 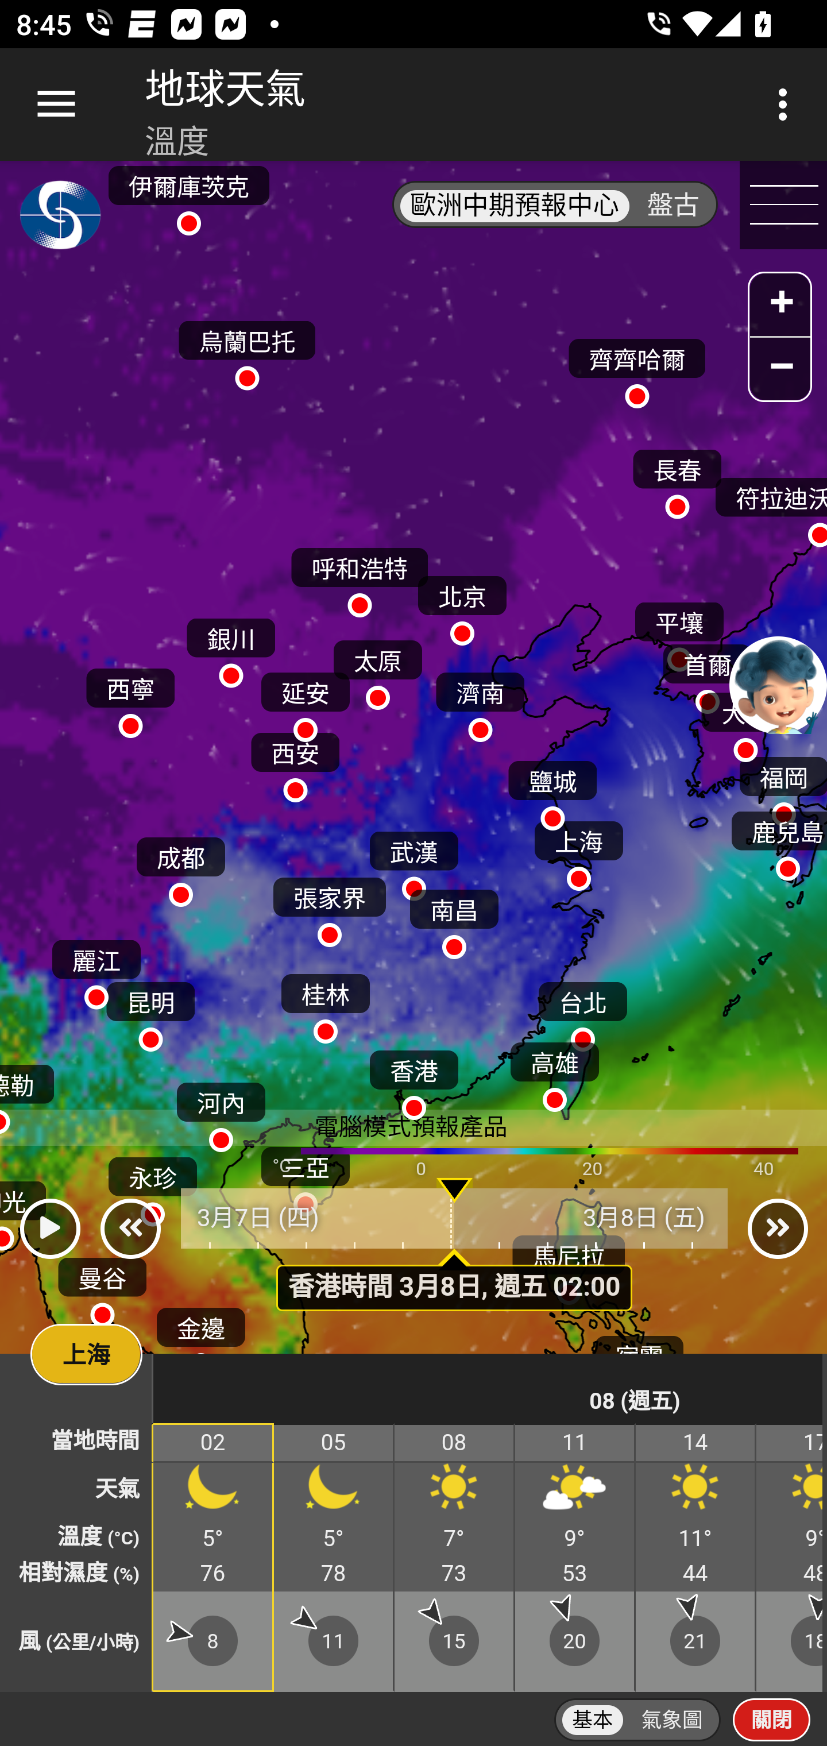 What do you see at coordinates (575, 1641) in the screenshot?
I see `風 每小時 20公里 (北)` at bounding box center [575, 1641].